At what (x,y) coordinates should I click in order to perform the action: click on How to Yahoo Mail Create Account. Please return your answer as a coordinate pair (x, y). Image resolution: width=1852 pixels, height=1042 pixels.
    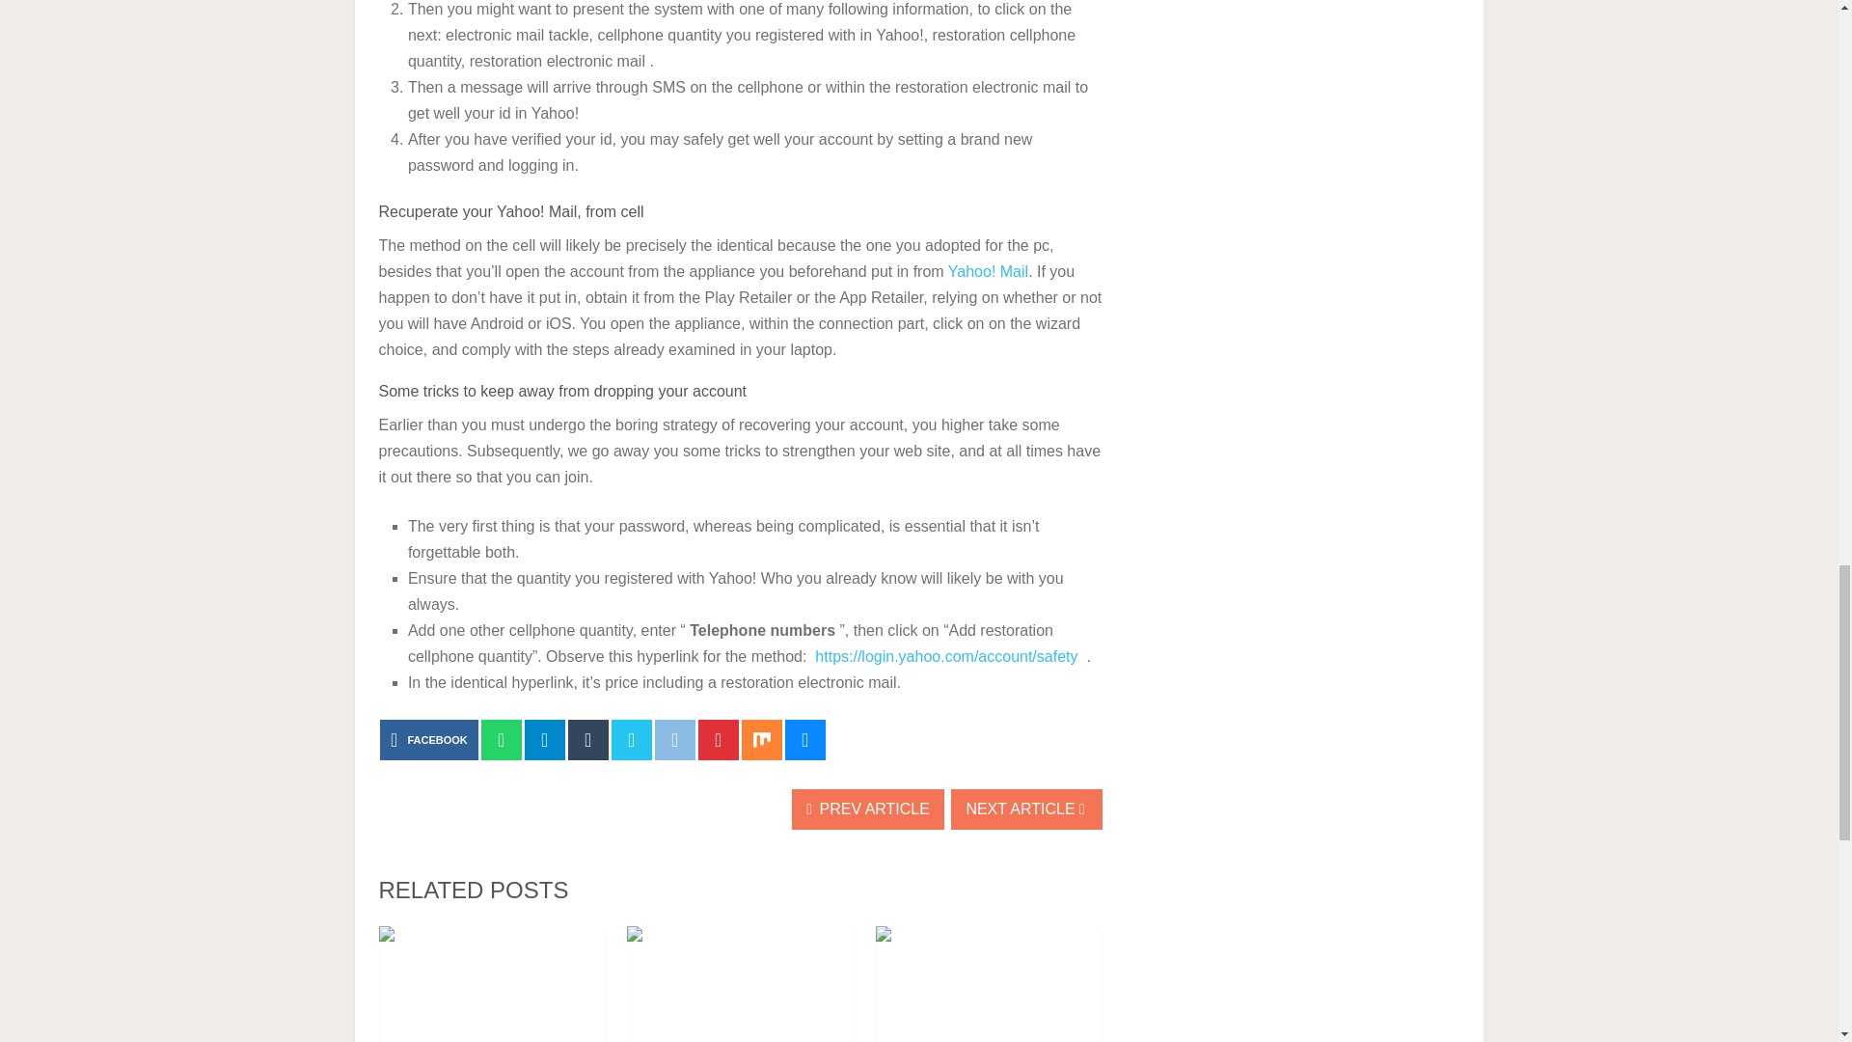
    Looking at the image, I should click on (741, 984).